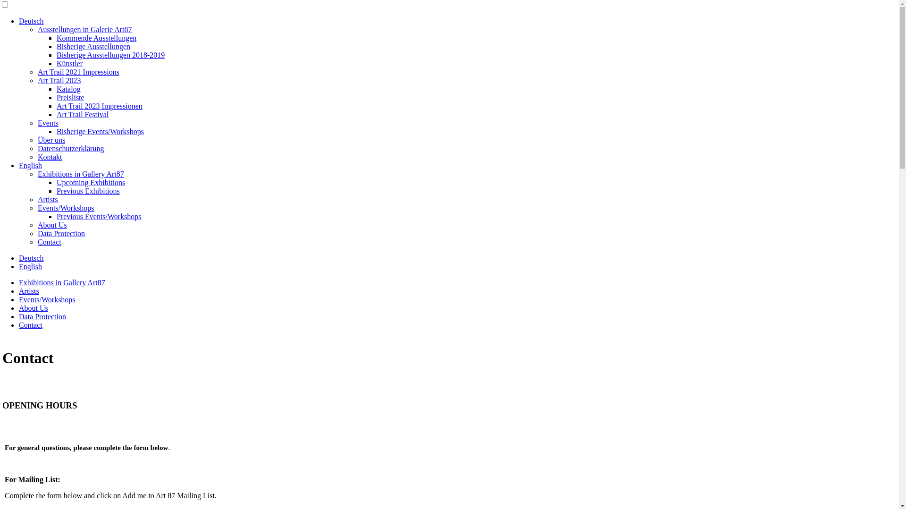 The height and width of the screenshot is (510, 906). Describe the element at coordinates (50, 157) in the screenshot. I see `Kontakt` at that location.